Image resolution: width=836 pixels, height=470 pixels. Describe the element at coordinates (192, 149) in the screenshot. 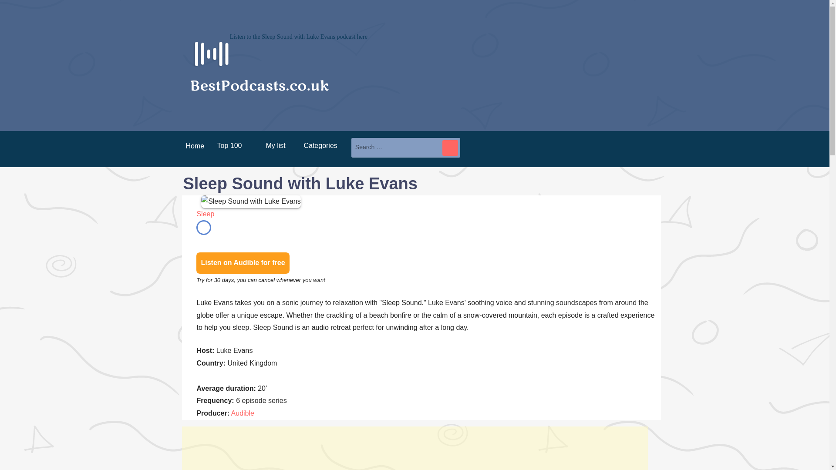

I see `Home` at that location.